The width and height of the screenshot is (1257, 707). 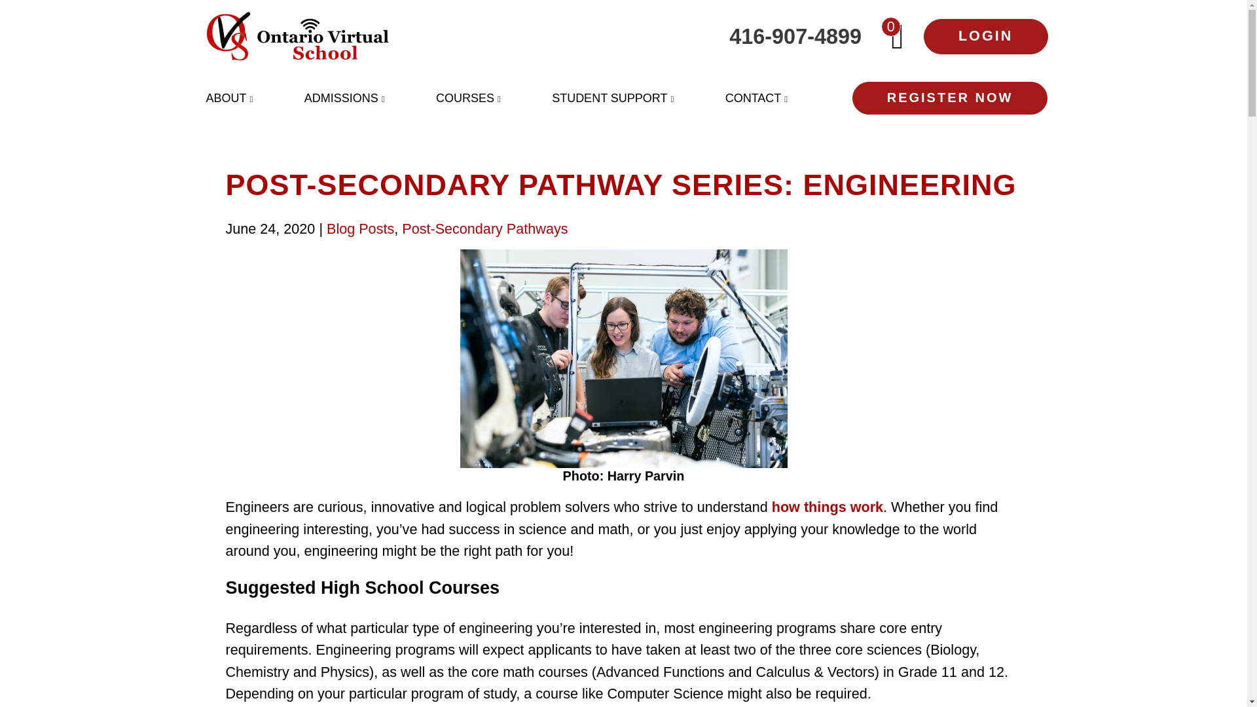 I want to click on 416-907-4899, so click(x=628, y=37).